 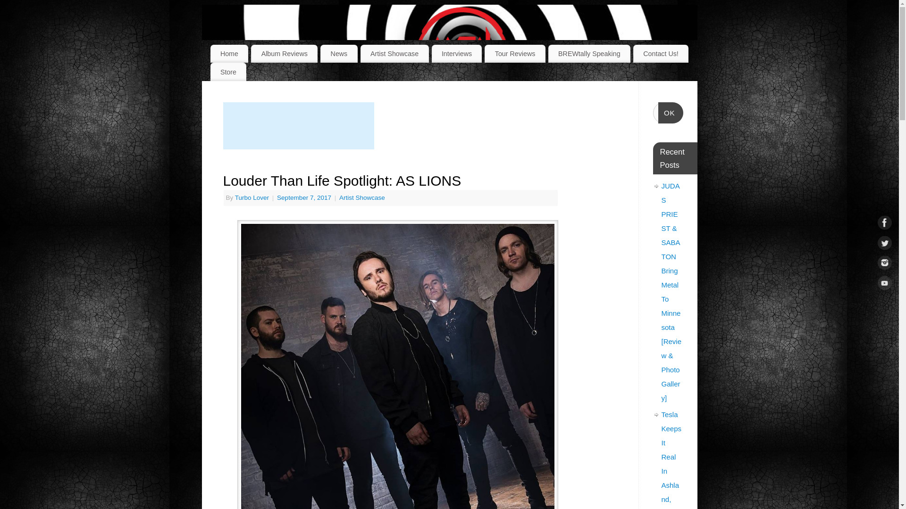 What do you see at coordinates (339, 54) in the screenshot?
I see `News` at bounding box center [339, 54].